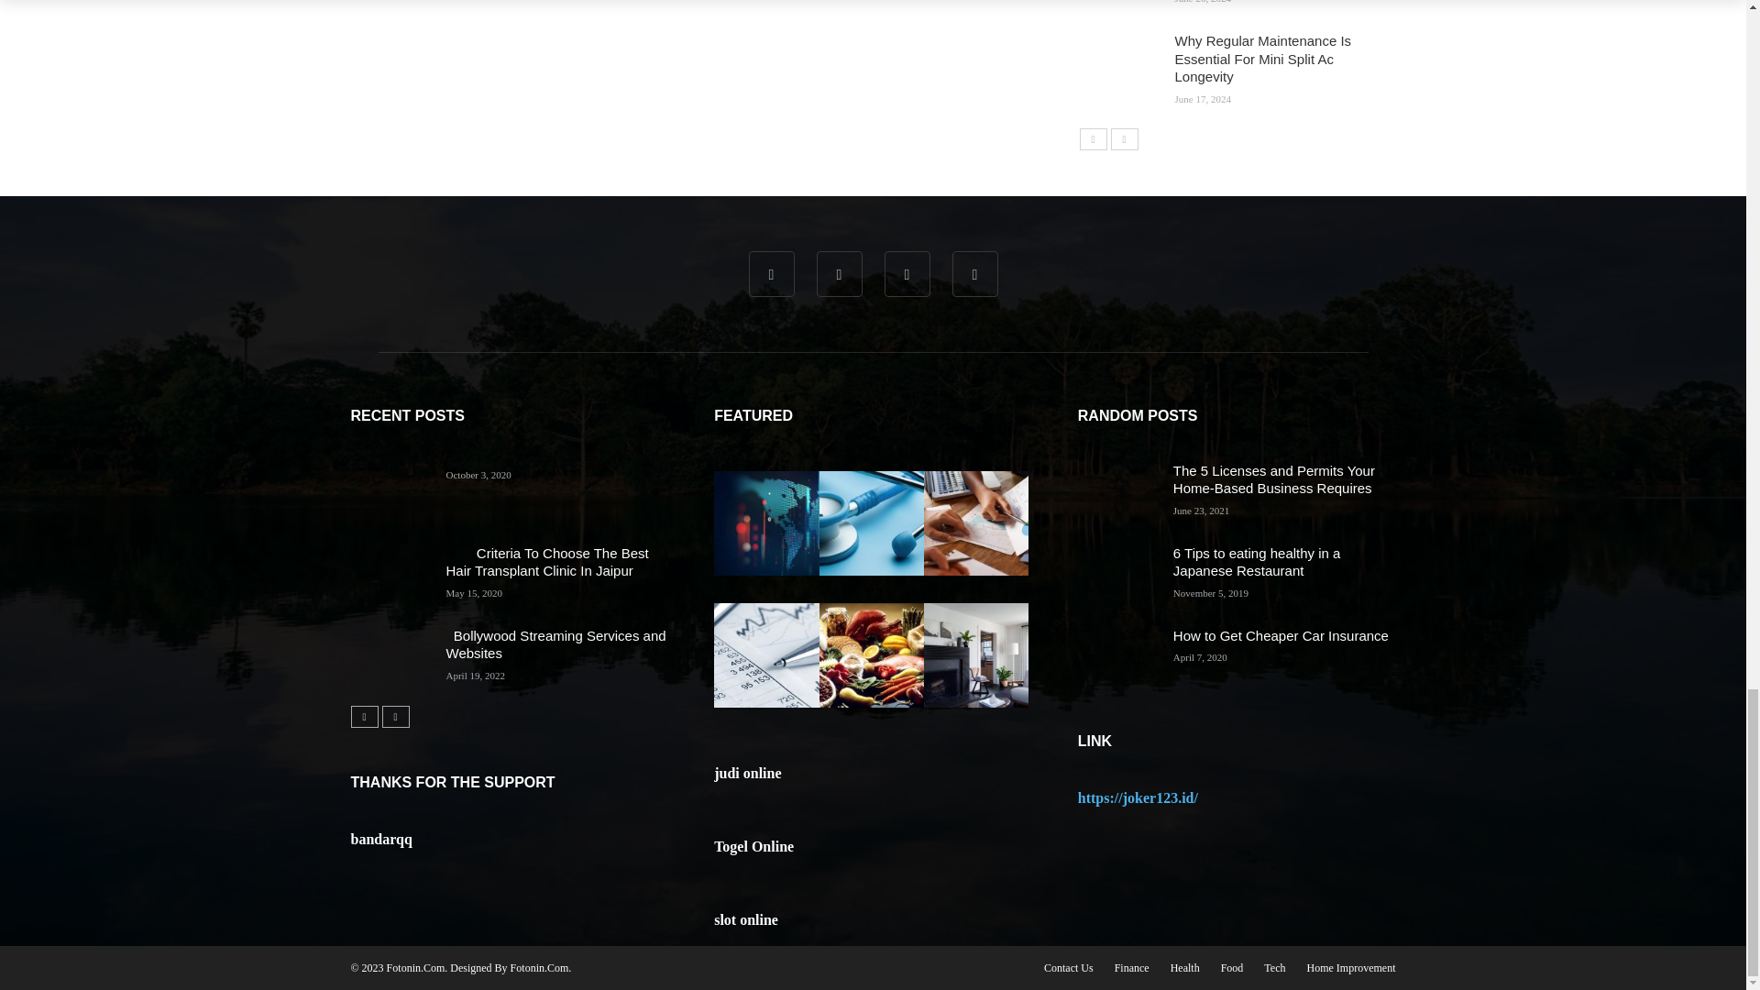 The image size is (1760, 990). What do you see at coordinates (394, 717) in the screenshot?
I see `Next` at bounding box center [394, 717].